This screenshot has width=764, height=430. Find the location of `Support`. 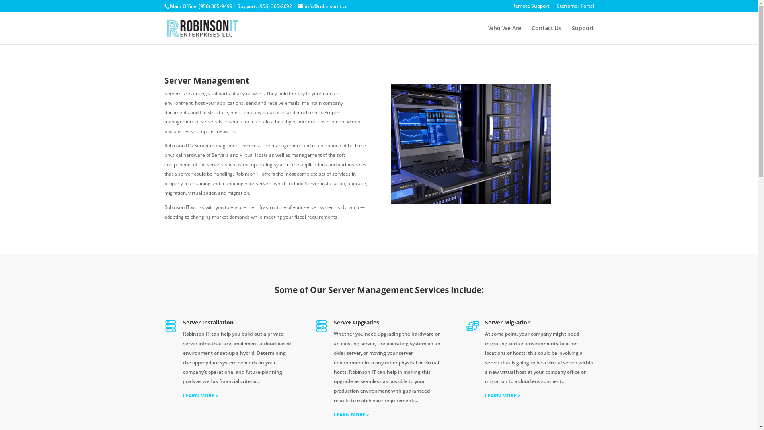

Support is located at coordinates (583, 35).